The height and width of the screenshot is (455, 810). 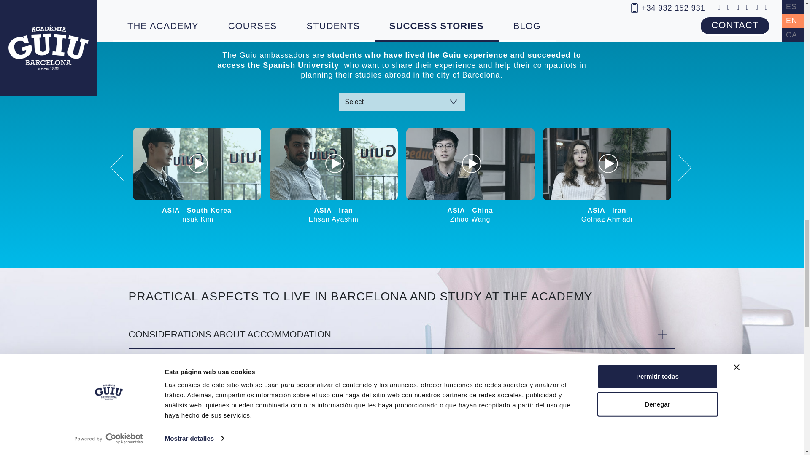 What do you see at coordinates (333, 164) in the screenshot?
I see `WATCH VIDEO` at bounding box center [333, 164].